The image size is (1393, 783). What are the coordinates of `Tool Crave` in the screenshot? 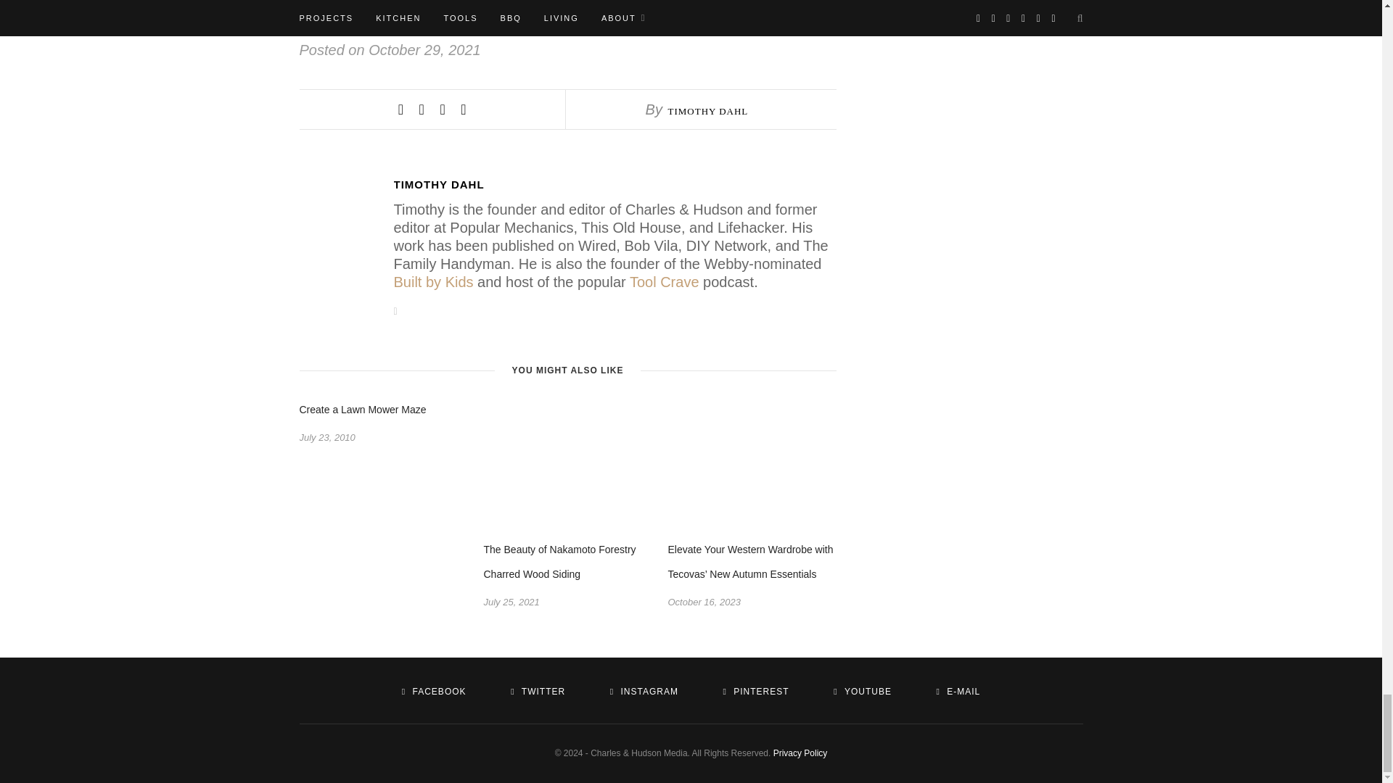 It's located at (664, 281).